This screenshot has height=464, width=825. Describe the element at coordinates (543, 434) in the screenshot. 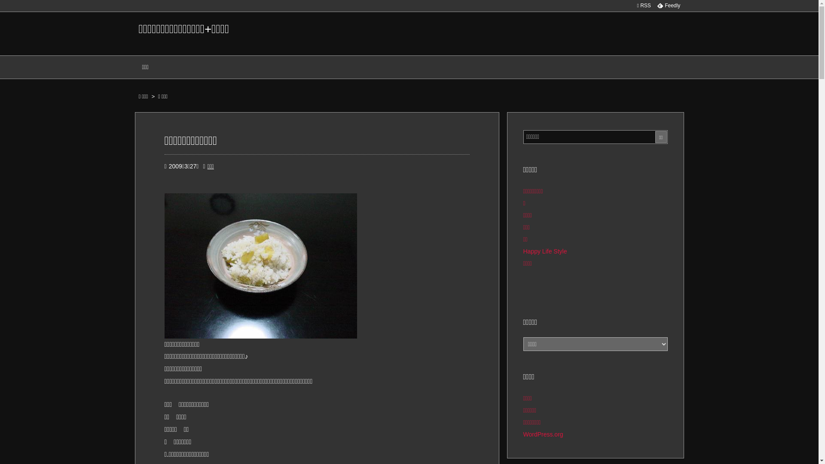

I see `WordPress.org` at that location.